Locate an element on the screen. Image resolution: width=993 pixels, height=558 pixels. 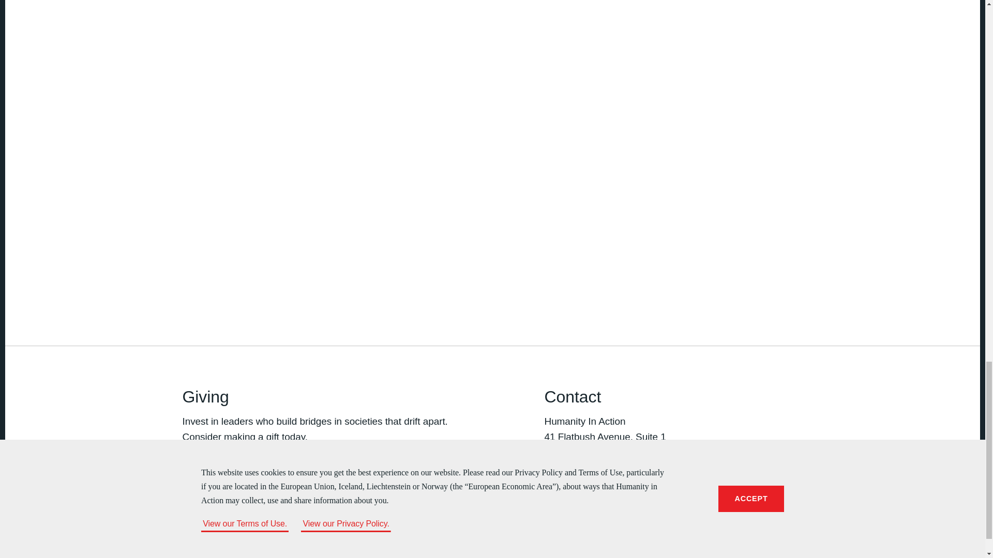
TWITTER is located at coordinates (571, 492).